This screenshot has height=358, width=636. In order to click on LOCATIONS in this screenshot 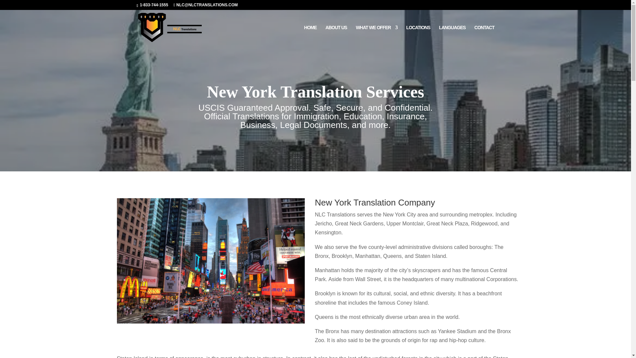, I will do `click(418, 35)`.